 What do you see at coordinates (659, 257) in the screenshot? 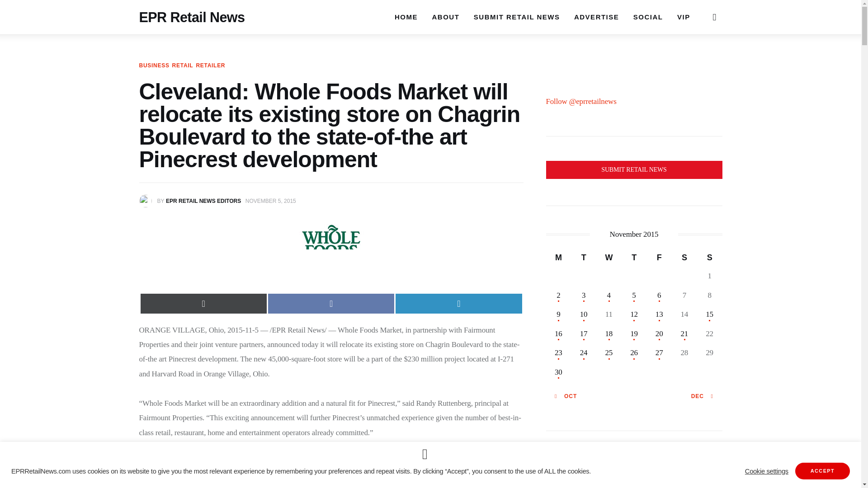
I see `Friday` at bounding box center [659, 257].